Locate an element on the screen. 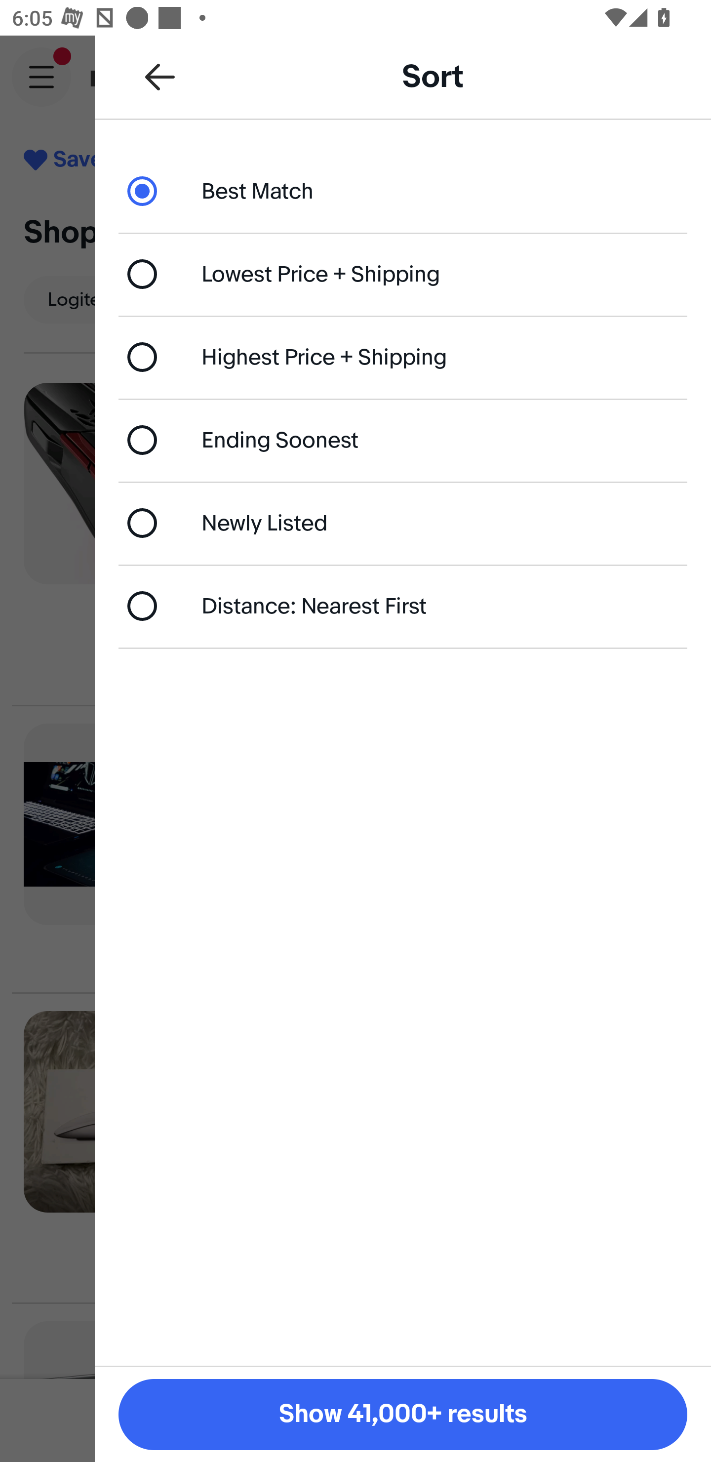 Image resolution: width=711 pixels, height=1462 pixels. Back to all refinements is located at coordinates (160, 76).